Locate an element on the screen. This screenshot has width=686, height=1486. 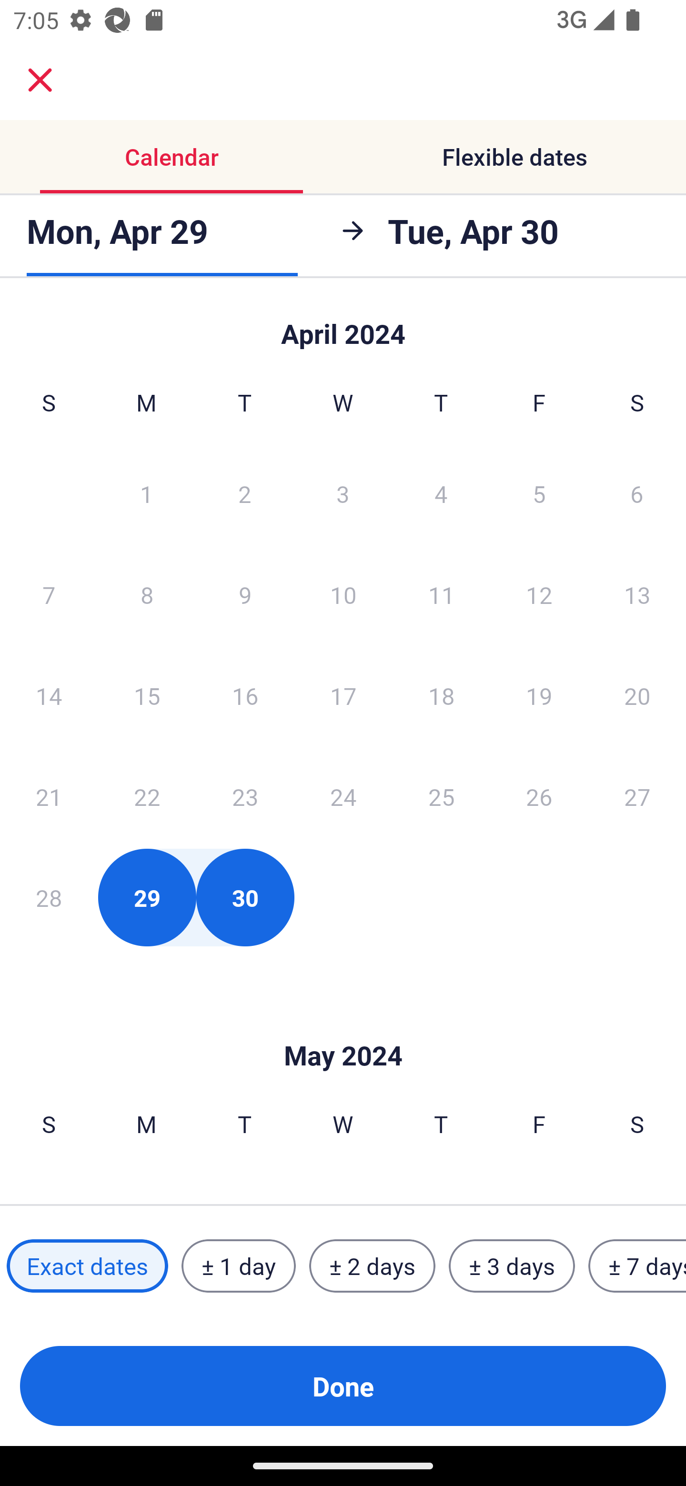
14 Sunday, April 14, 2024 is located at coordinates (49, 695).